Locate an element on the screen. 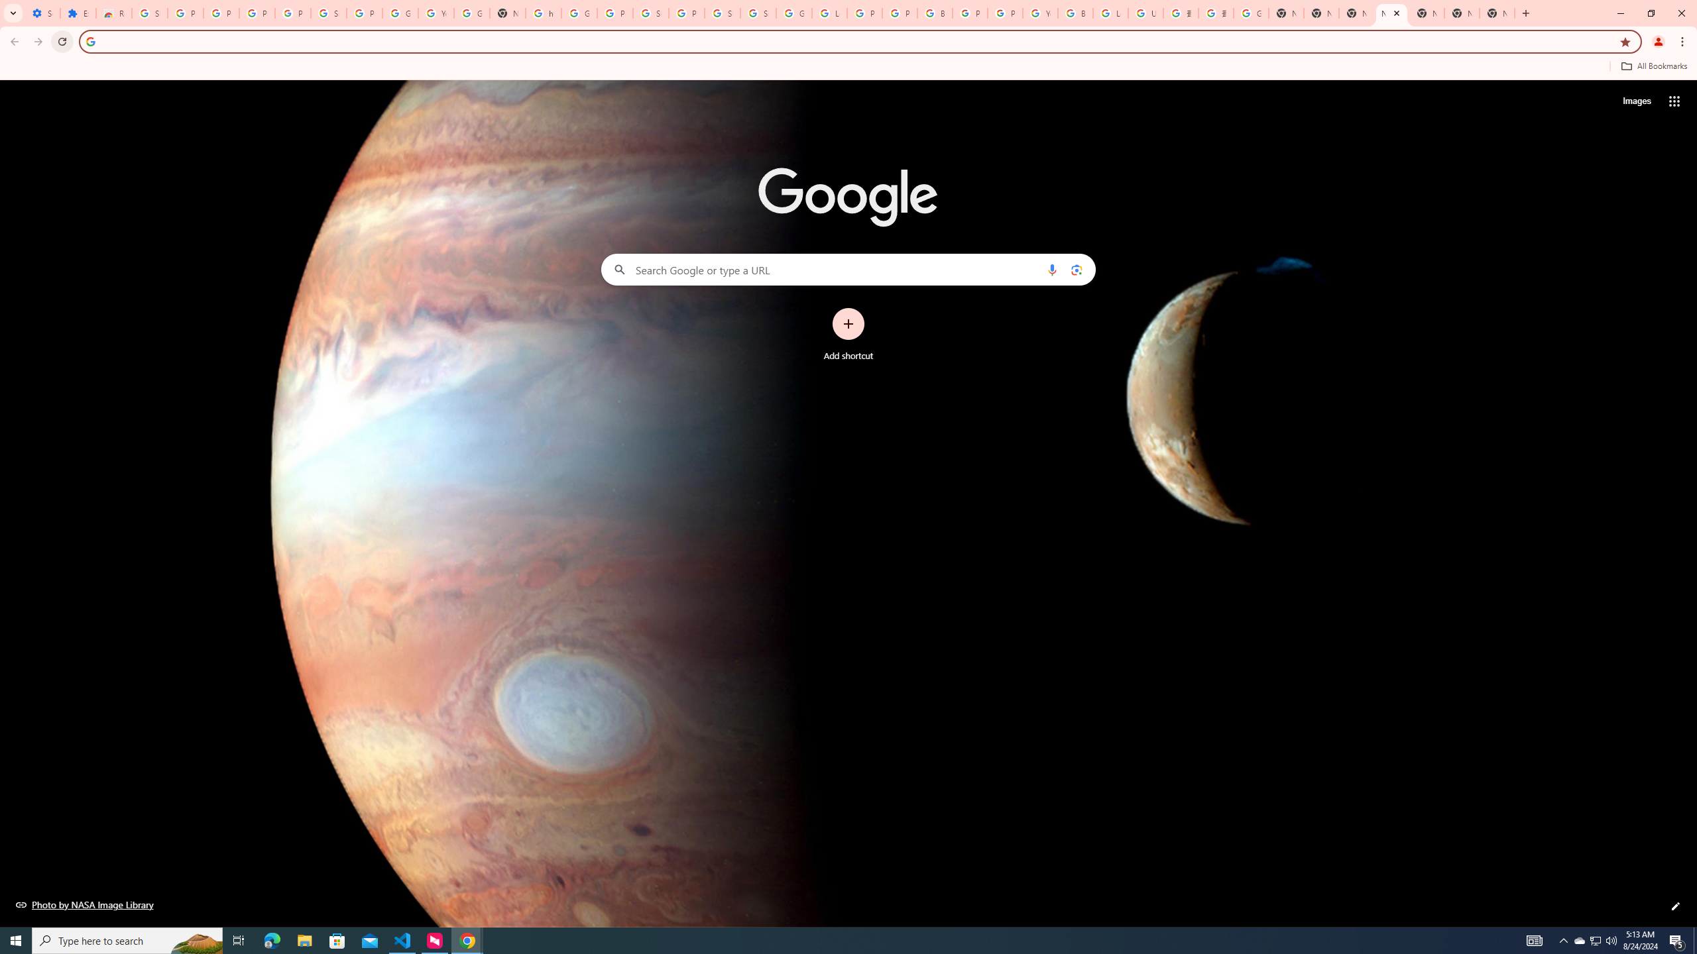 The width and height of the screenshot is (1697, 954). Sign in - Google Accounts is located at coordinates (758, 13).